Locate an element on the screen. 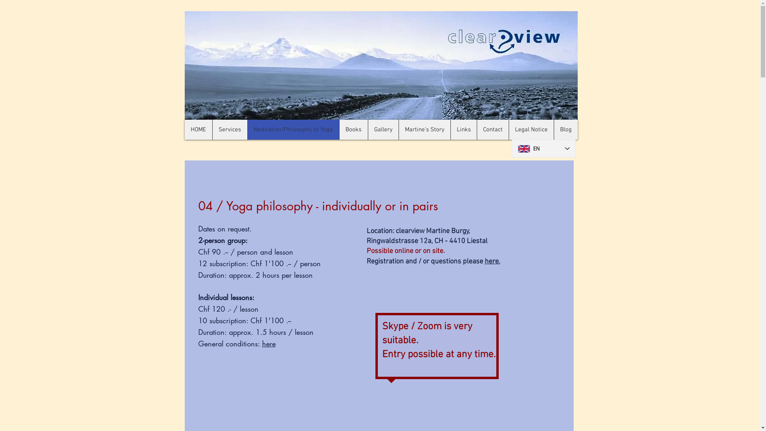 The width and height of the screenshot is (766, 431). Martine's Story is located at coordinates (424, 130).